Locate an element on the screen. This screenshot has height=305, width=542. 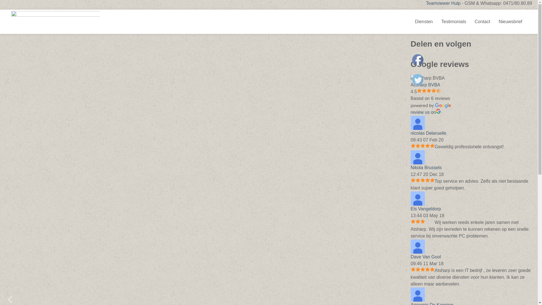
Els Vangeldorp is located at coordinates (426, 209).